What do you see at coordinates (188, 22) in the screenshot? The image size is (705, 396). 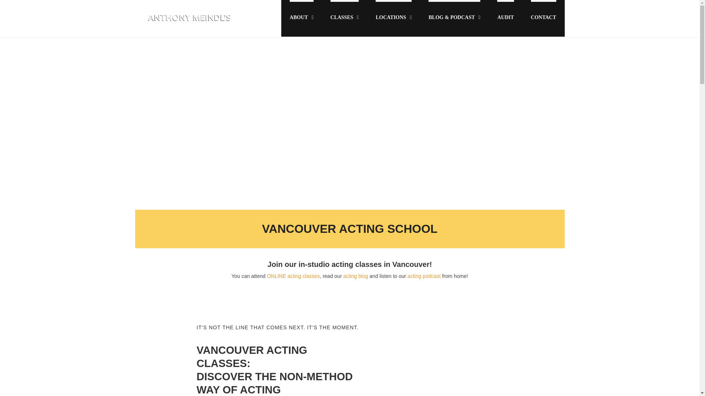 I see `Anthony Meindl's Actor Workshop` at bounding box center [188, 22].